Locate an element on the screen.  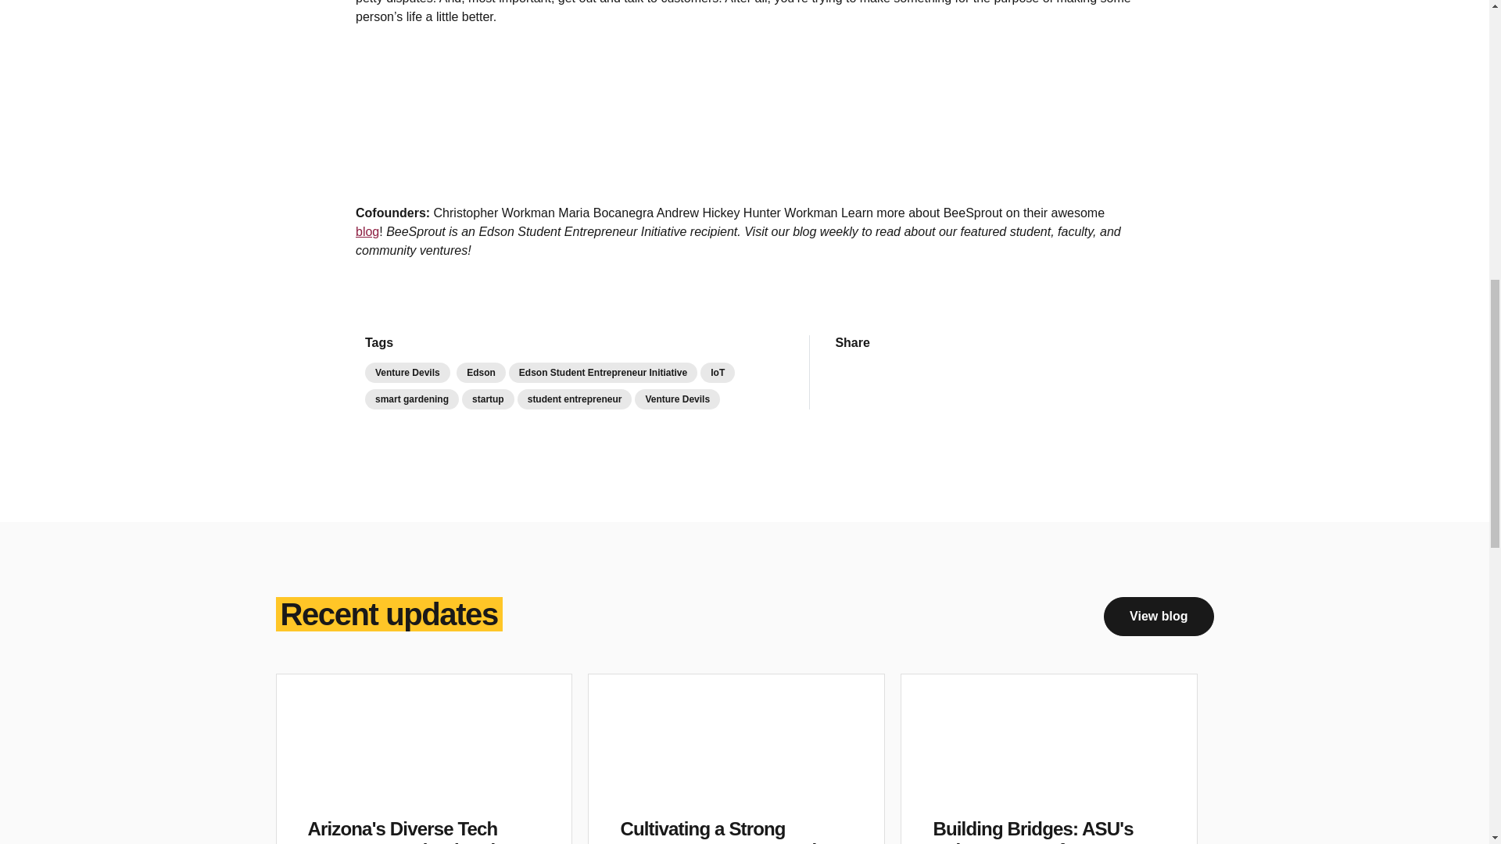
IoT is located at coordinates (718, 373).